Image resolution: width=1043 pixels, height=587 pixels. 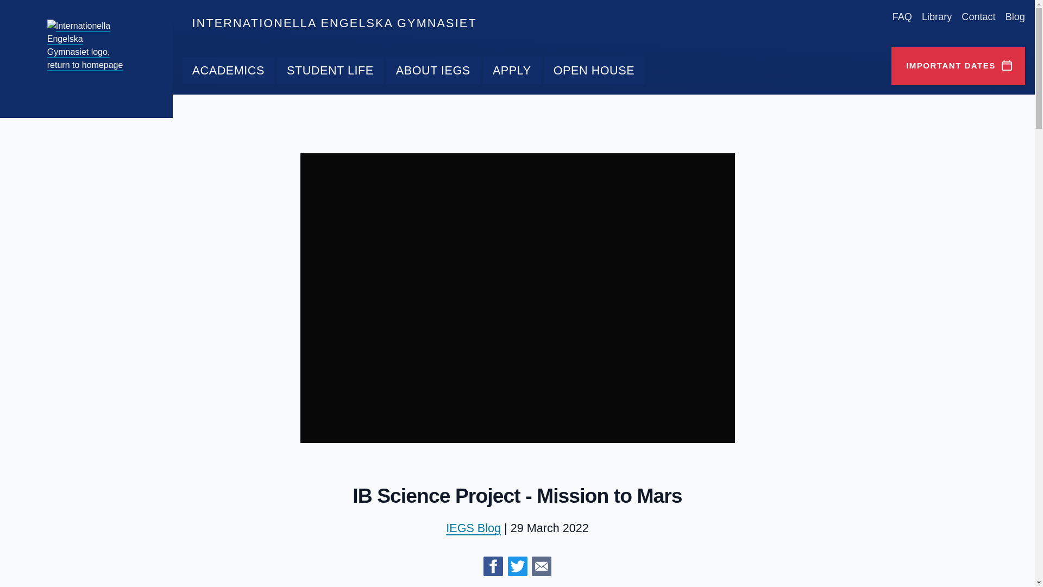 I want to click on OPEN HOUSE, so click(x=594, y=71).